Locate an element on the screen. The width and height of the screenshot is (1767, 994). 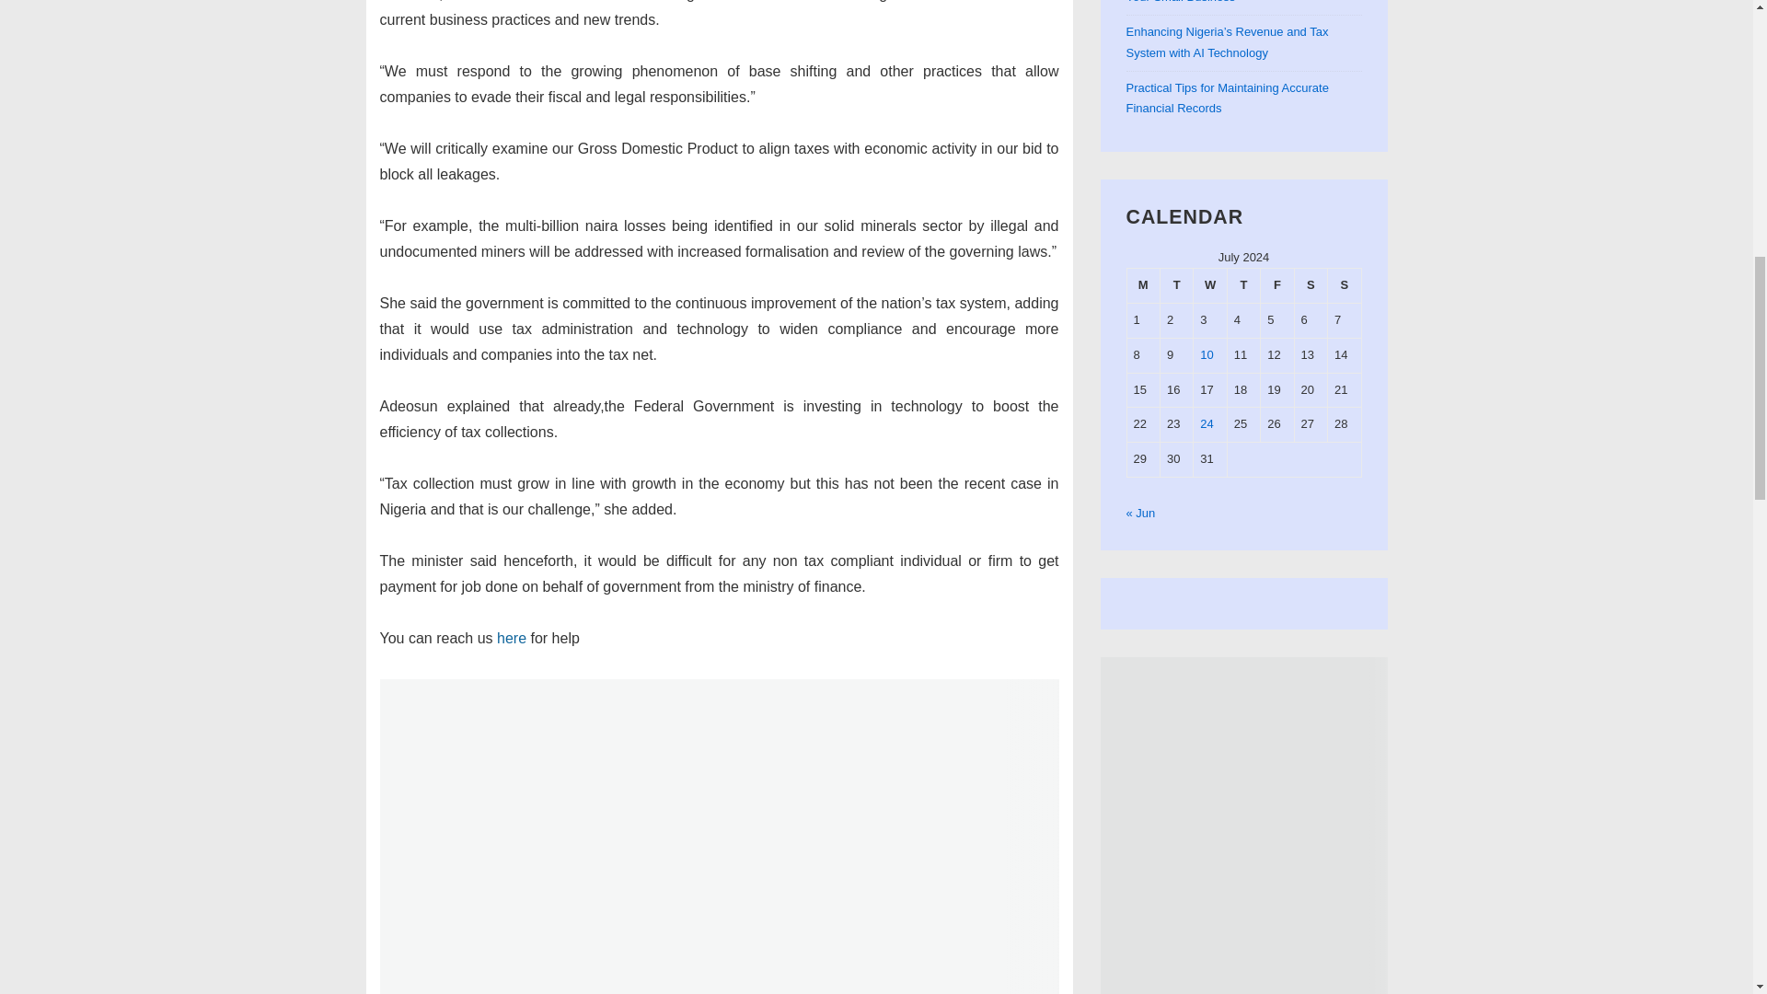
Saturday is located at coordinates (1310, 285).